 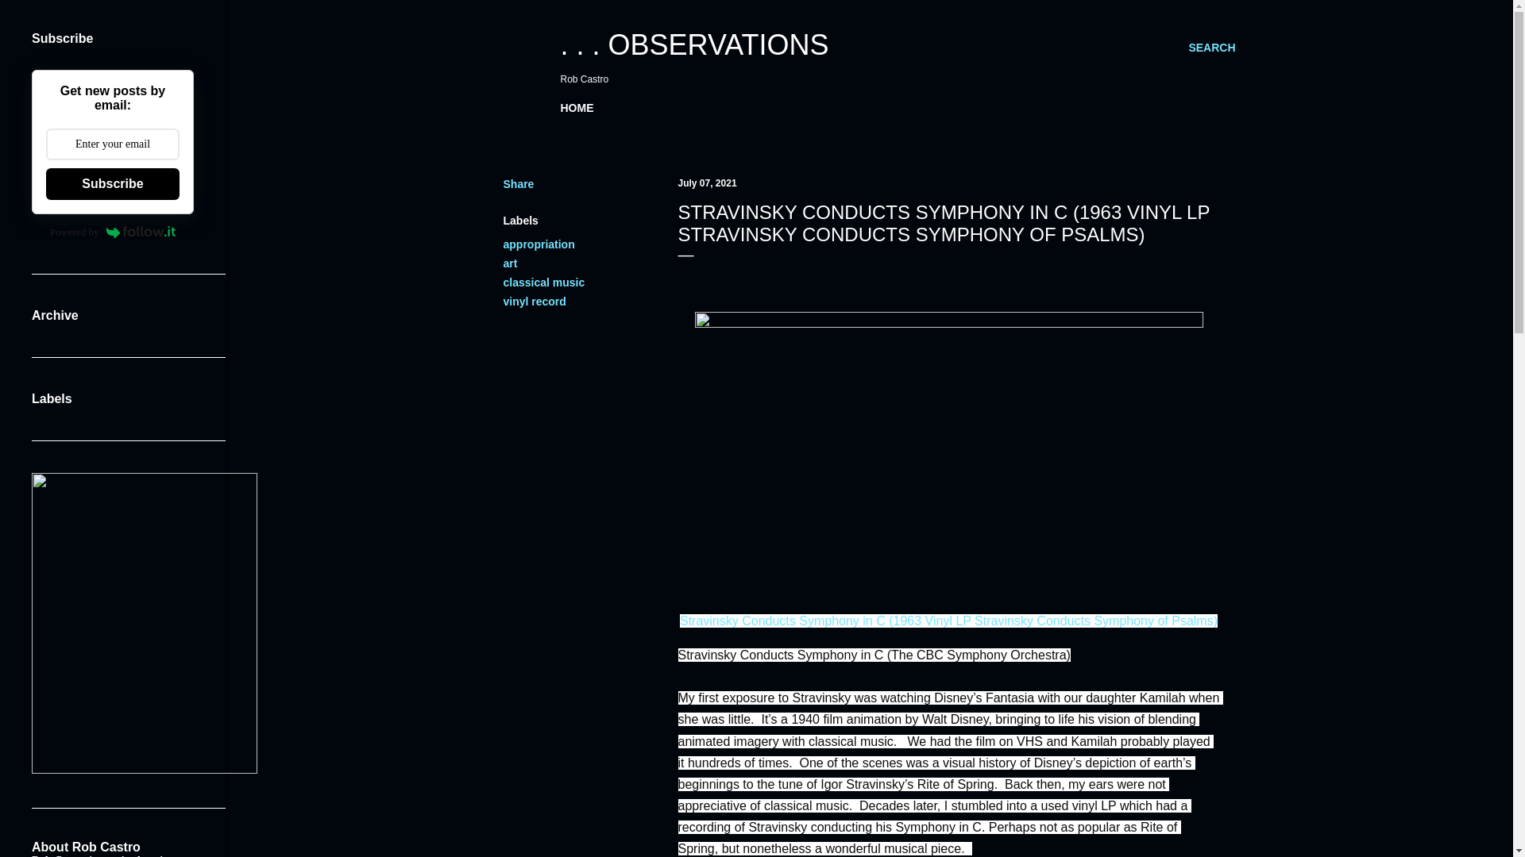 What do you see at coordinates (510, 263) in the screenshot?
I see `art` at bounding box center [510, 263].